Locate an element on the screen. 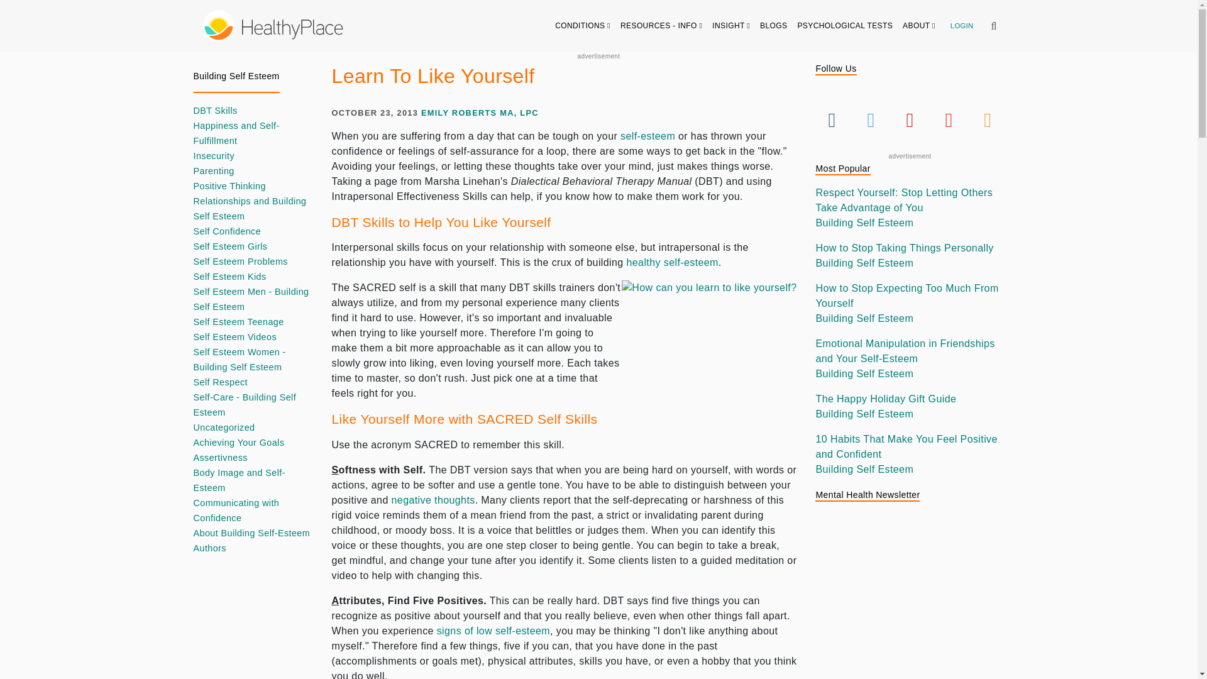 This screenshot has height=679, width=1207. RESOURCES - INFO is located at coordinates (661, 25).